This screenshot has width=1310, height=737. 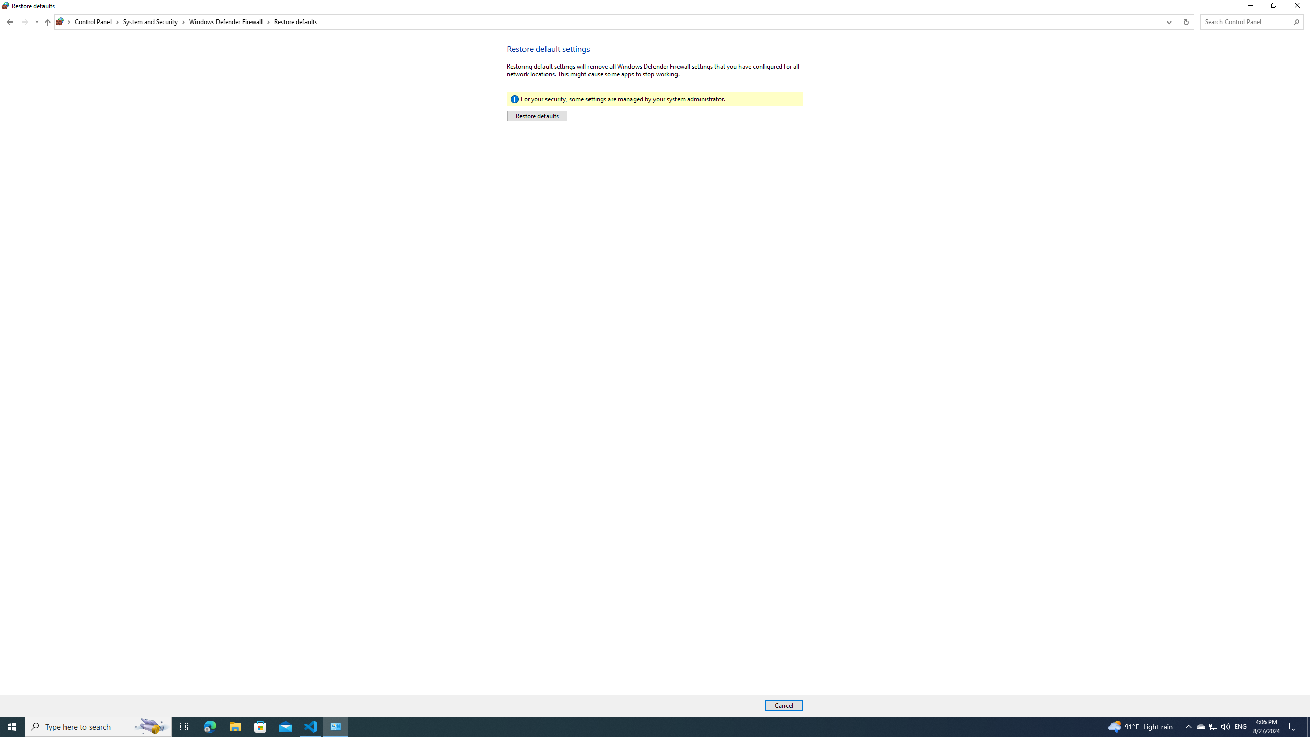 I want to click on Control Panel - 1 running window, so click(x=336, y=727).